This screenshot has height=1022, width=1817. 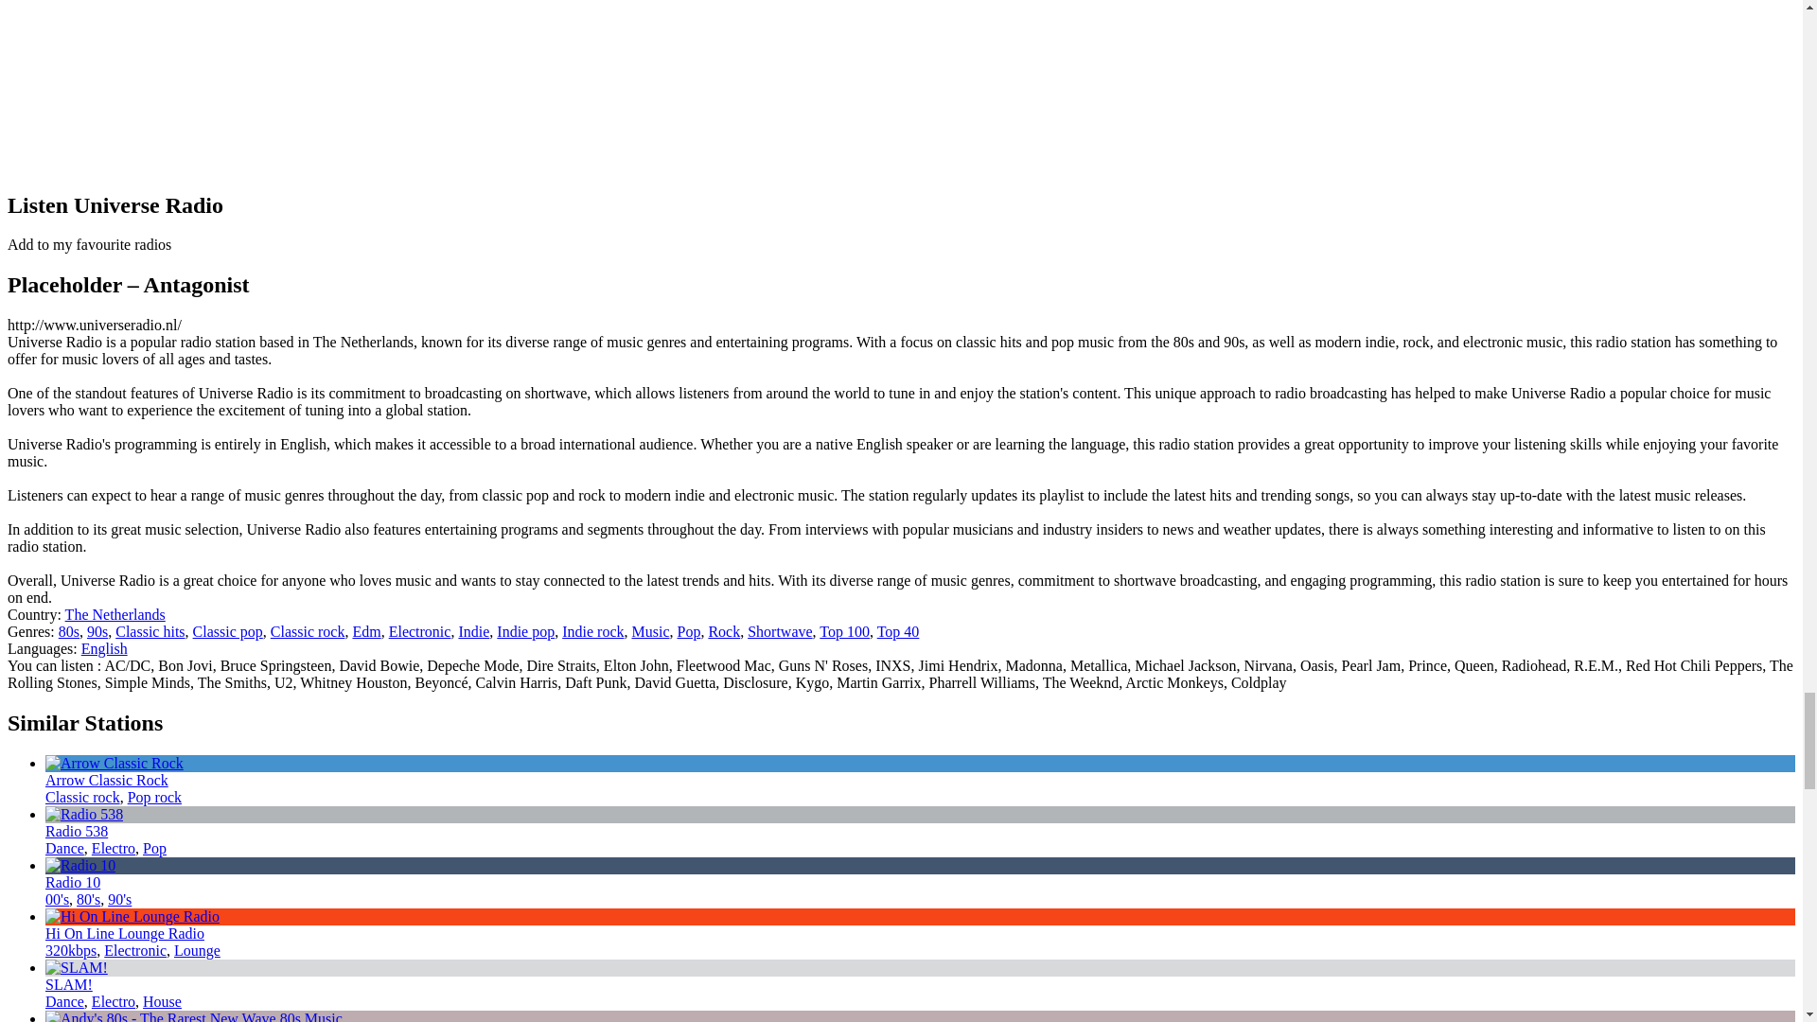 What do you see at coordinates (780, 631) in the screenshot?
I see `Shortwave` at bounding box center [780, 631].